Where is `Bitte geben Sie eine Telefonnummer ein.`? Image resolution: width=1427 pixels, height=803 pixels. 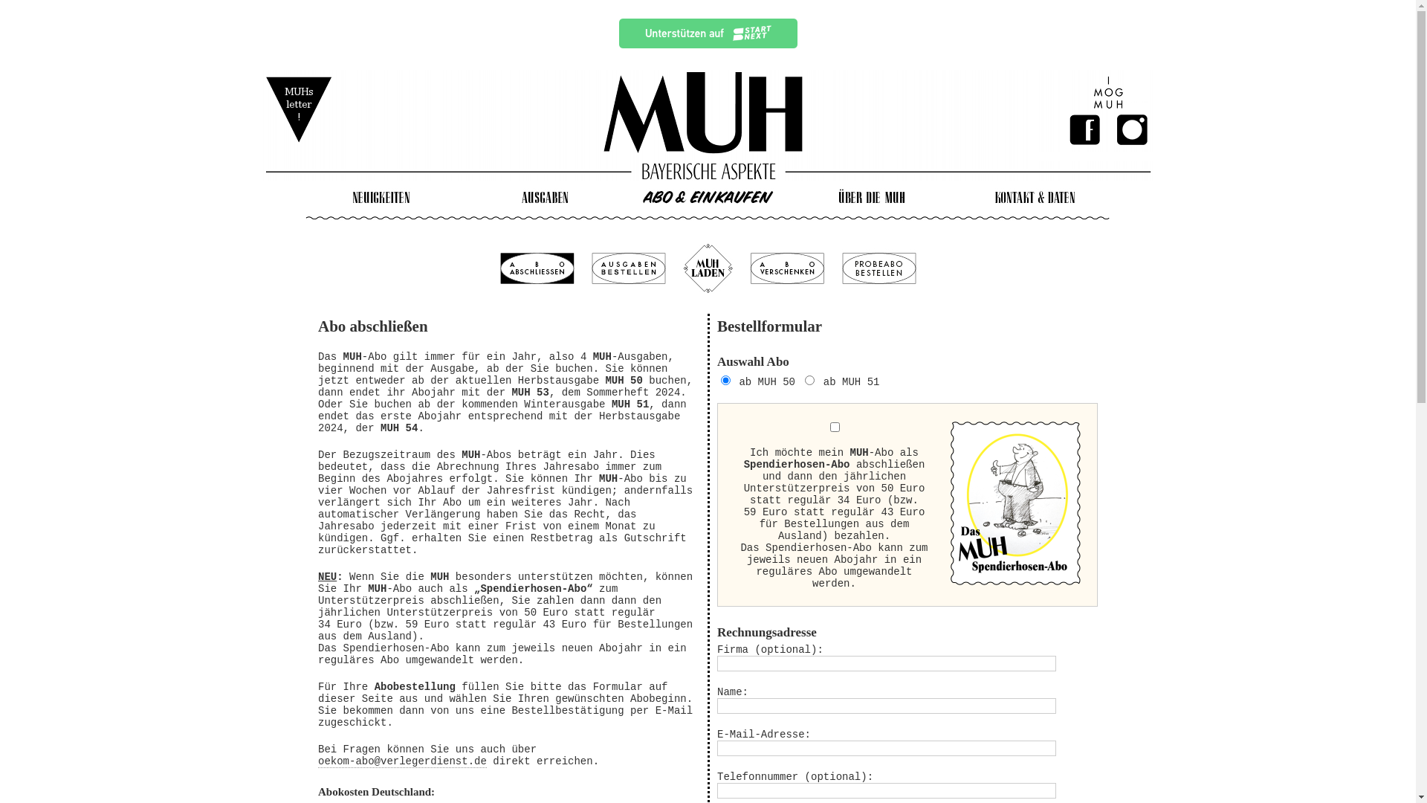
Bitte geben Sie eine Telefonnummer ein. is located at coordinates (886, 791).